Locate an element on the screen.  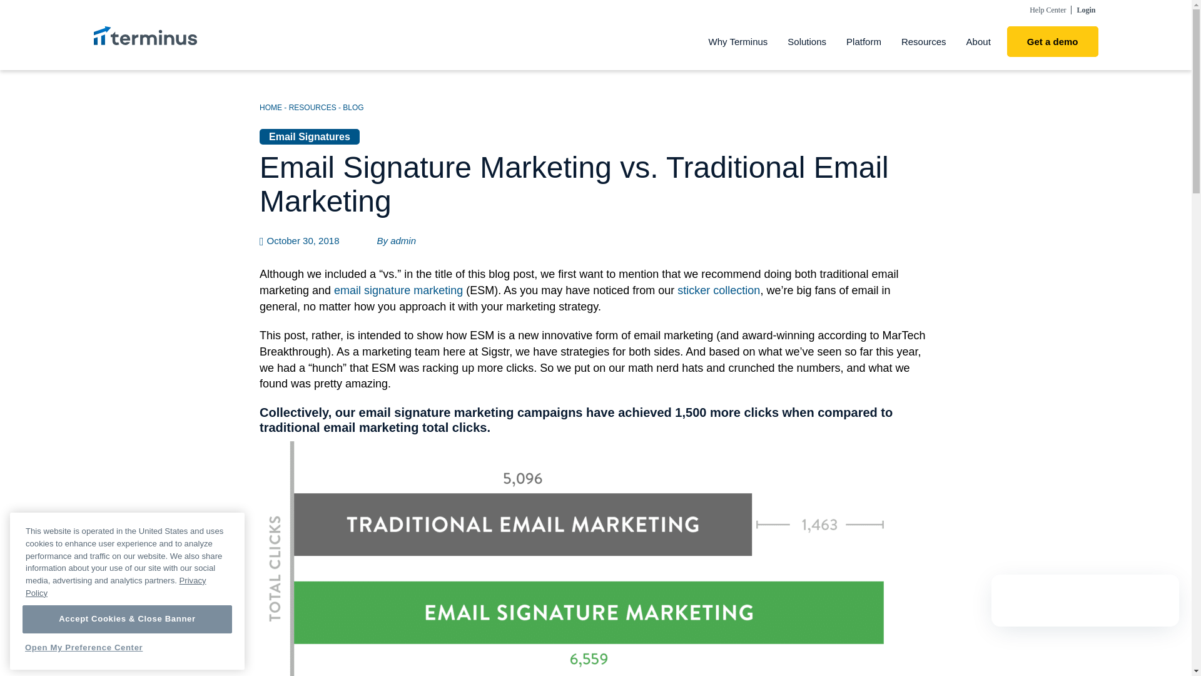
Solutions is located at coordinates (806, 41).